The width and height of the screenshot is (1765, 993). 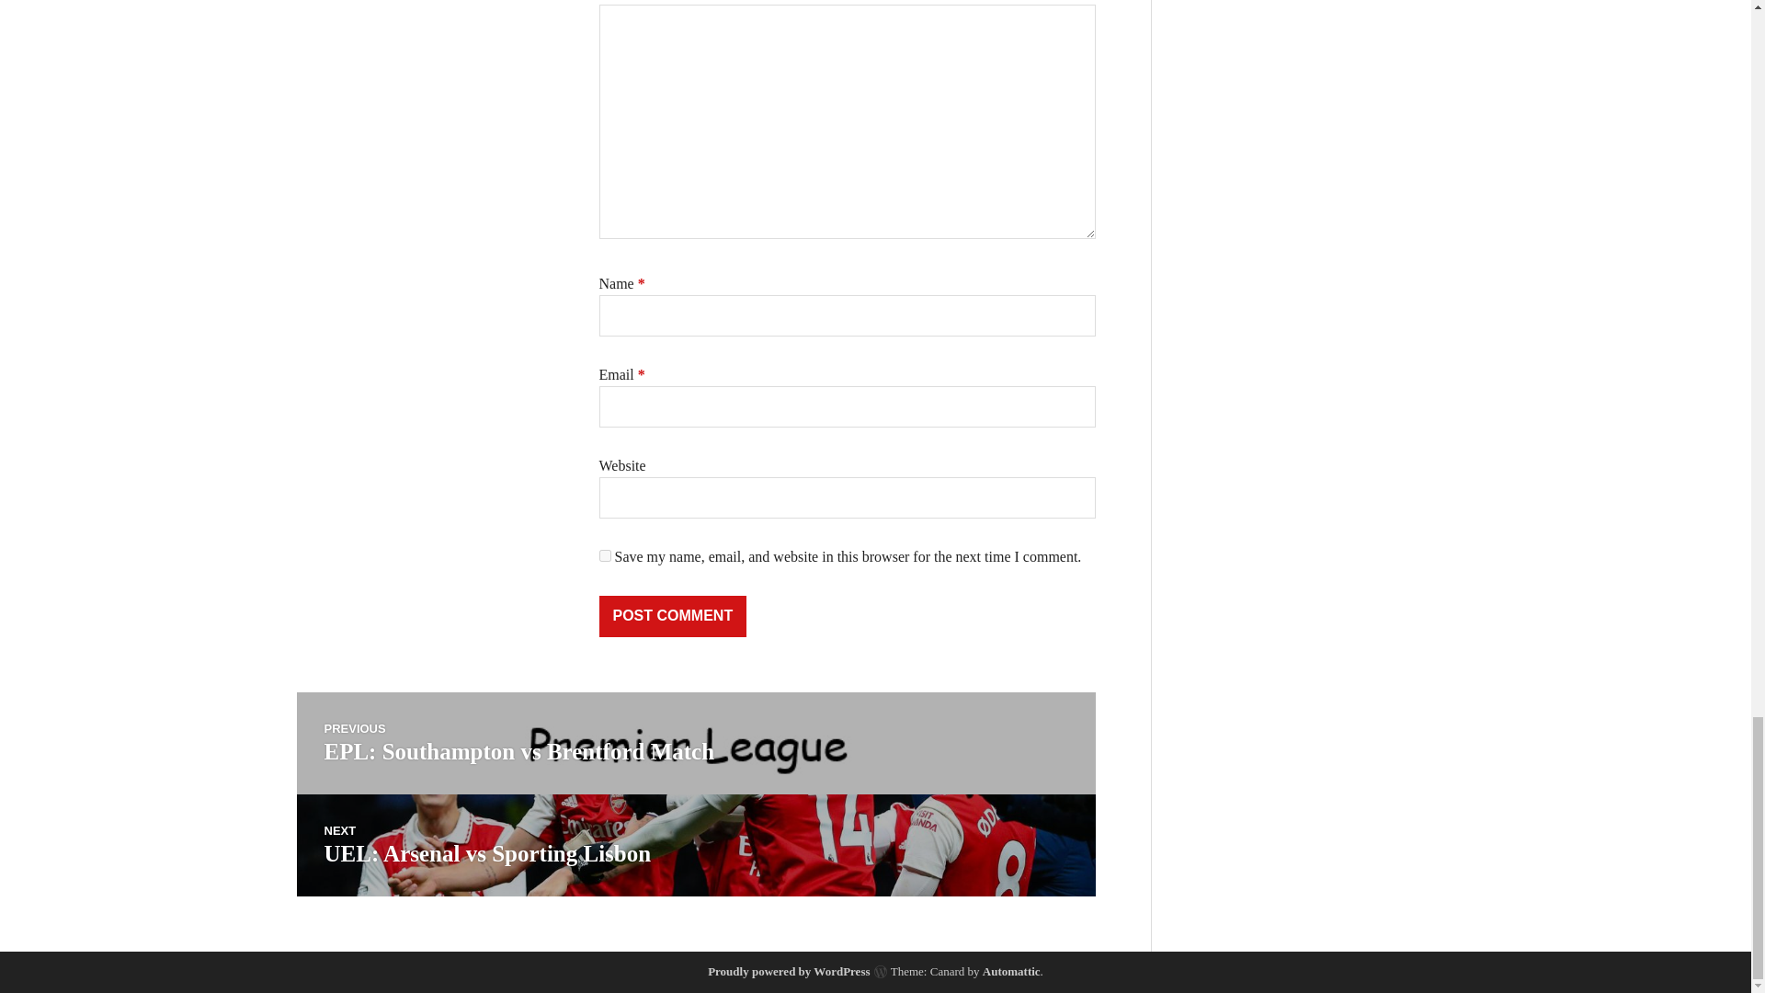 What do you see at coordinates (605, 555) in the screenshot?
I see `Proudly powered by WordPress` at bounding box center [605, 555].